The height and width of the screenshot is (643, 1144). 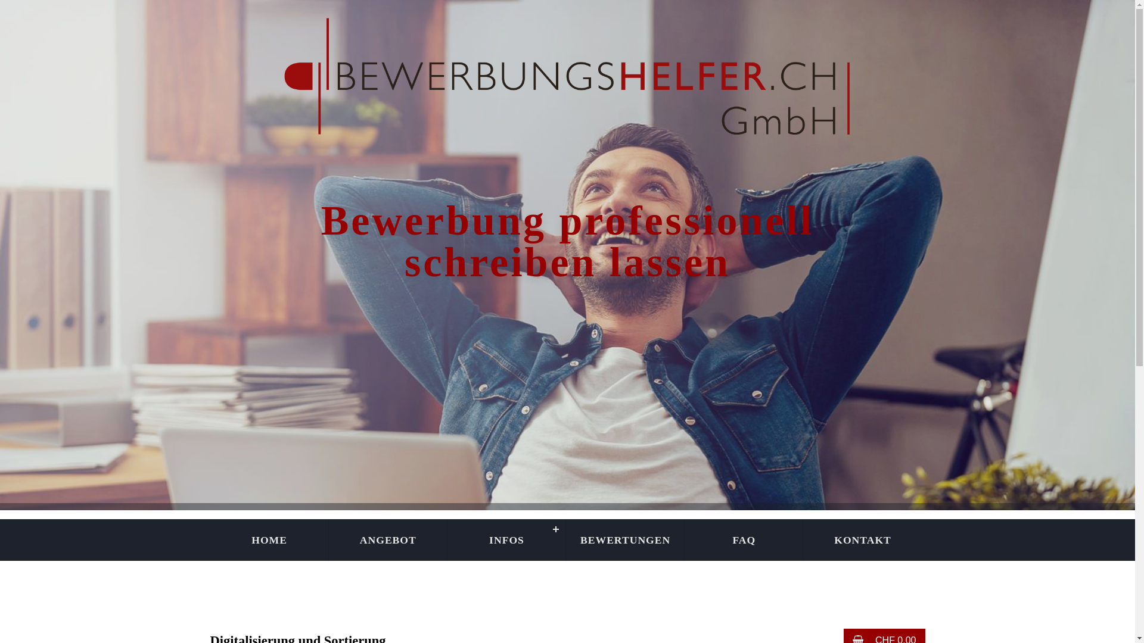 What do you see at coordinates (744, 540) in the screenshot?
I see `FAQ` at bounding box center [744, 540].